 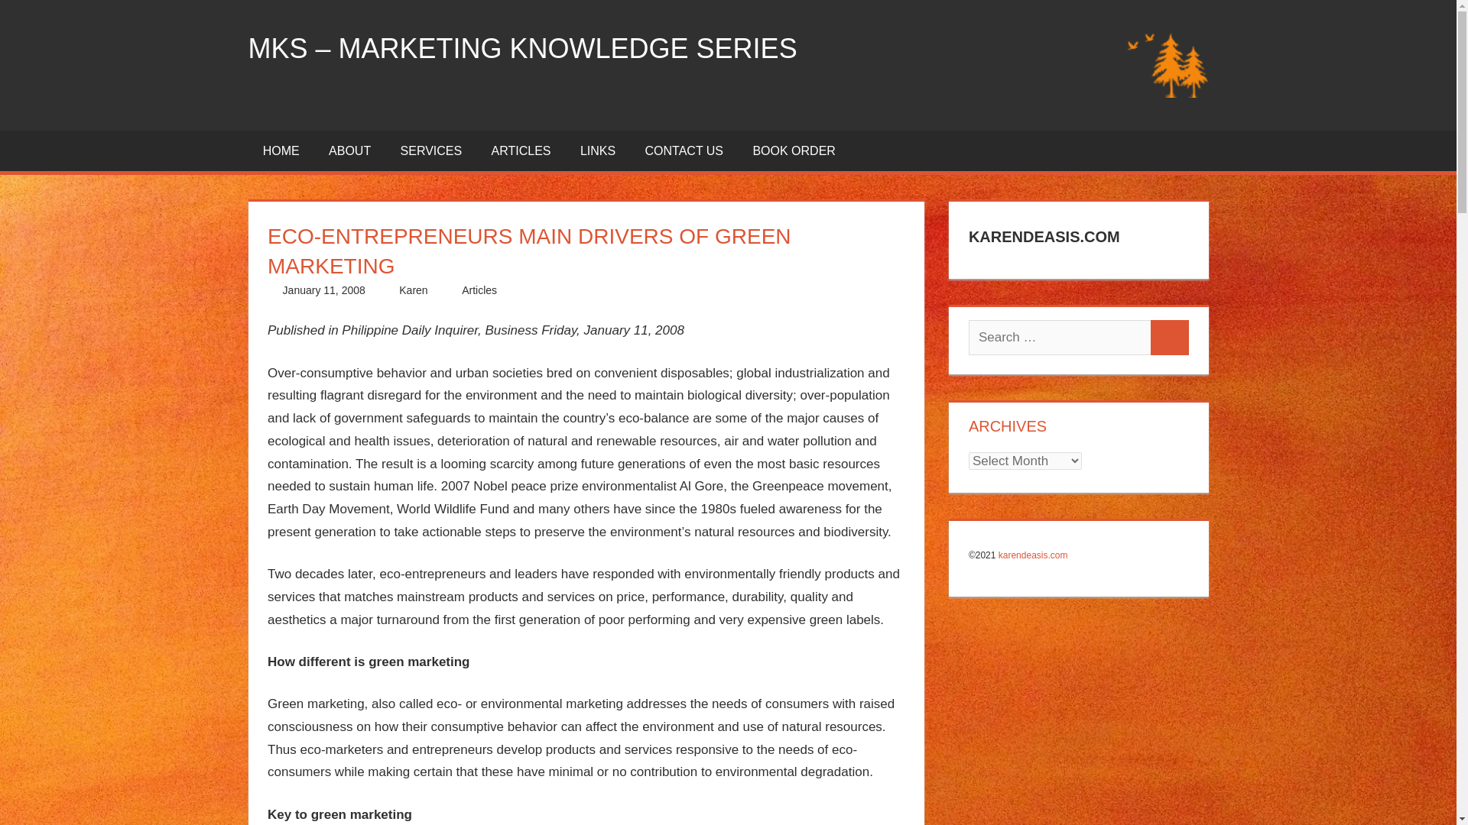 I want to click on BOOK ORDER, so click(x=794, y=150).